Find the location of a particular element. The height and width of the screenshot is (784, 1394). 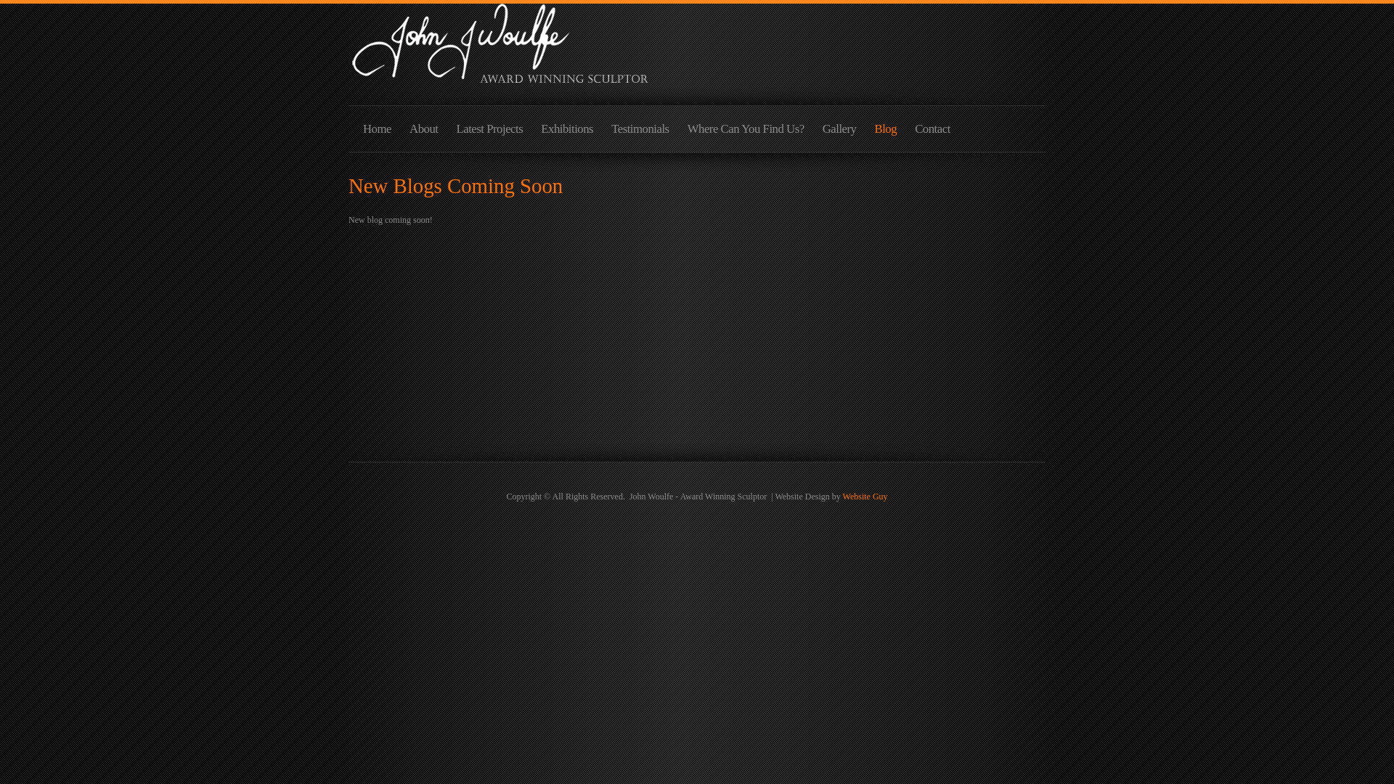

Contact is located at coordinates (932, 134).